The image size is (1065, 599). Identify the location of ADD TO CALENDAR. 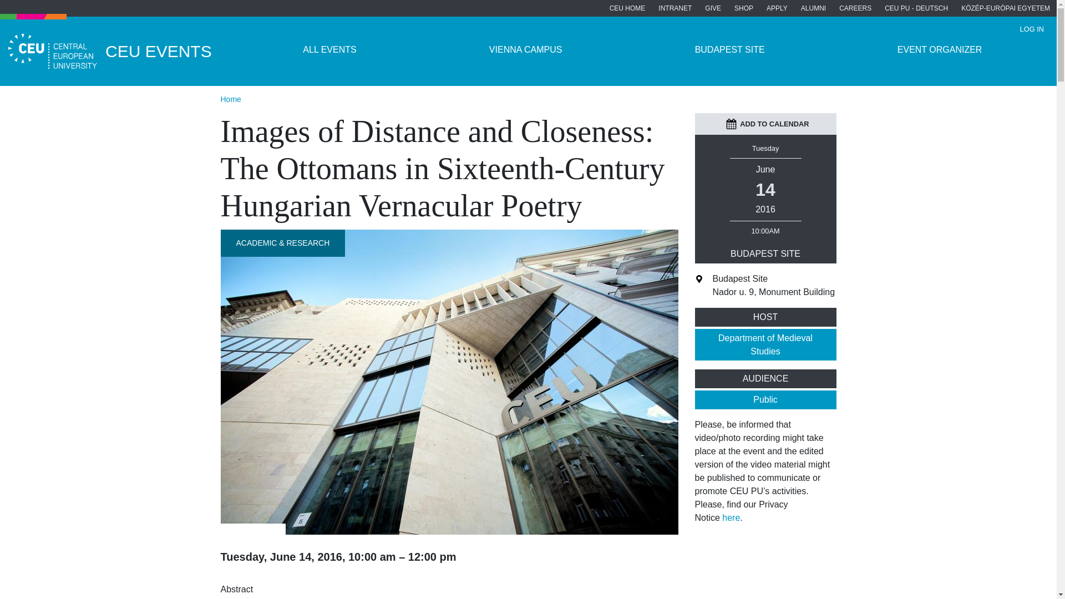
(767, 124).